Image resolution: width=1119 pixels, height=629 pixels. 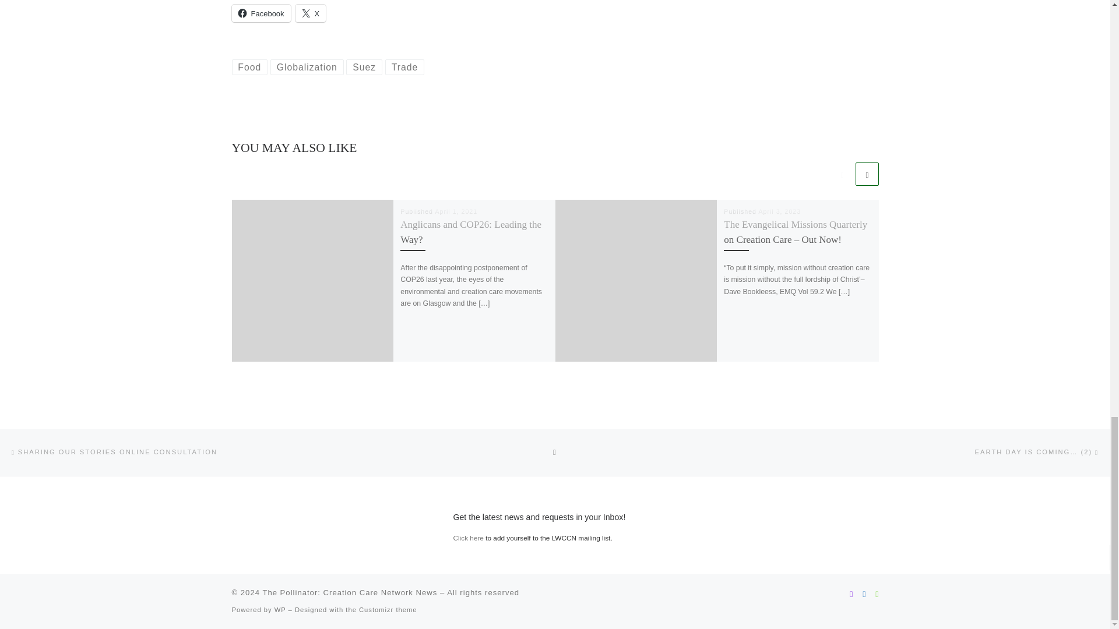 I want to click on Anglicans and COP26: Leading the Way?, so click(x=471, y=232).